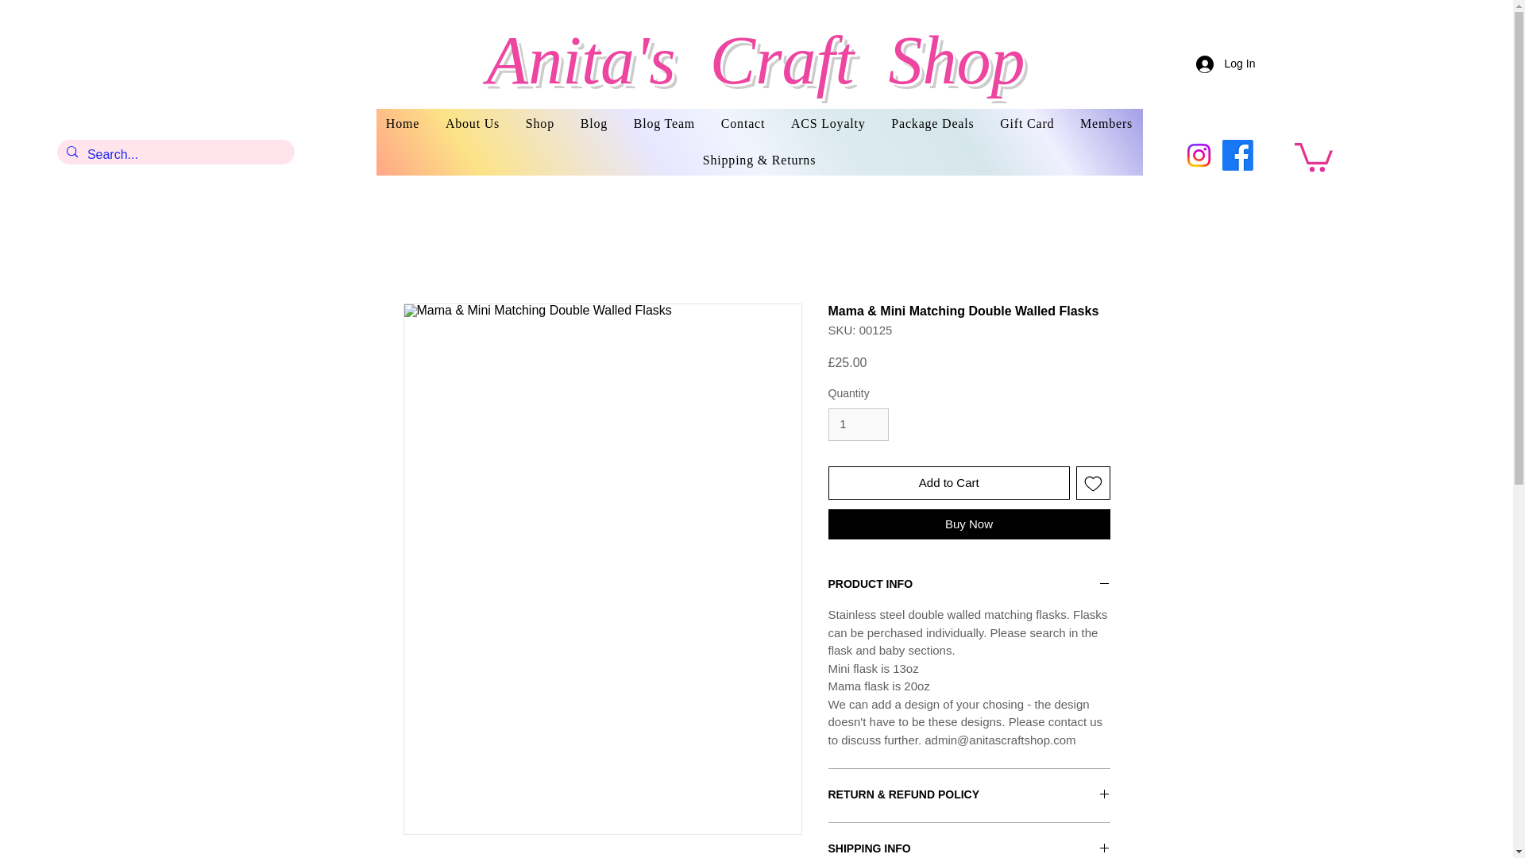  Describe the element at coordinates (858, 424) in the screenshot. I see `1` at that location.